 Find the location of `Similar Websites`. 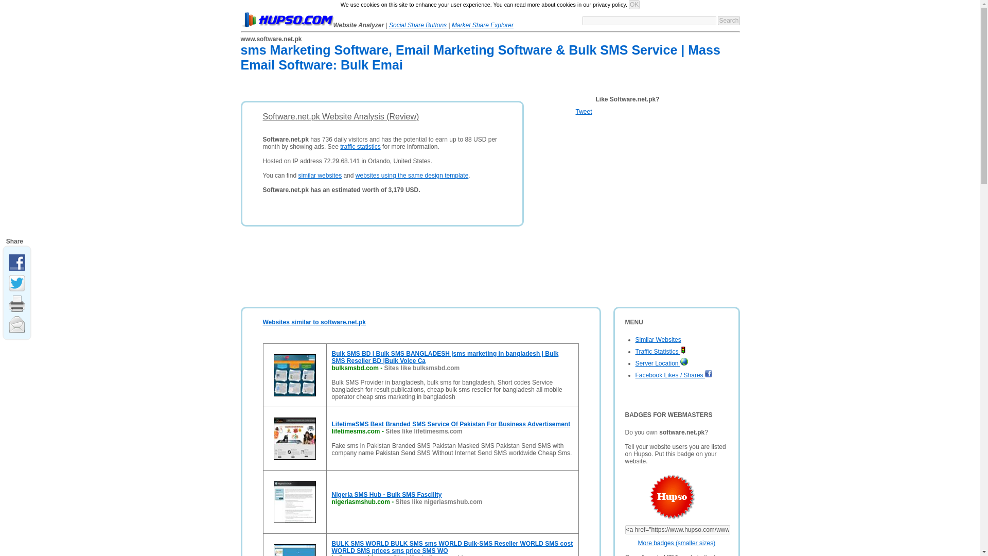

Similar Websites is located at coordinates (658, 340).